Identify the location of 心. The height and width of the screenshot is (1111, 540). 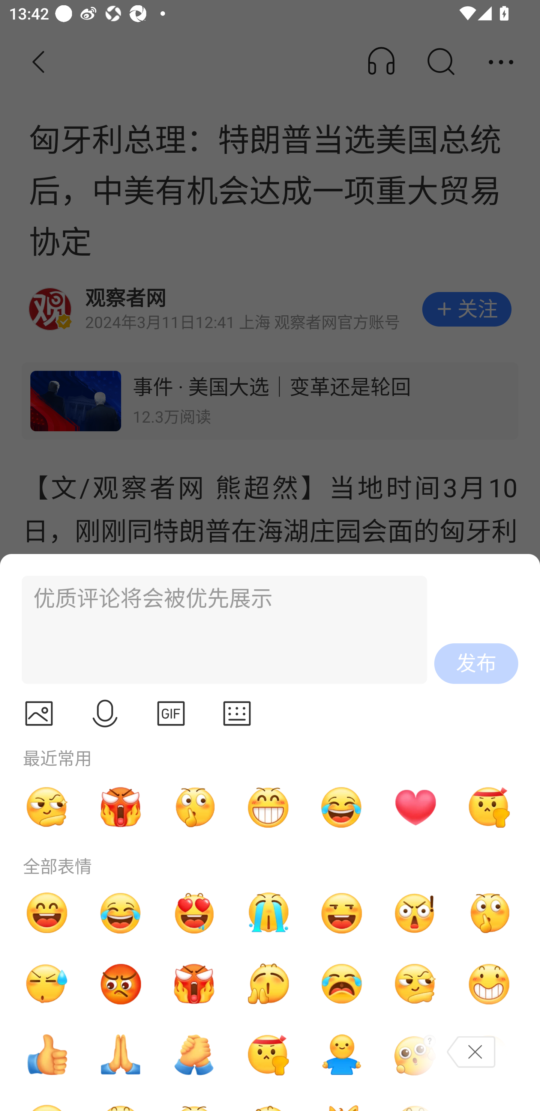
(415, 807).